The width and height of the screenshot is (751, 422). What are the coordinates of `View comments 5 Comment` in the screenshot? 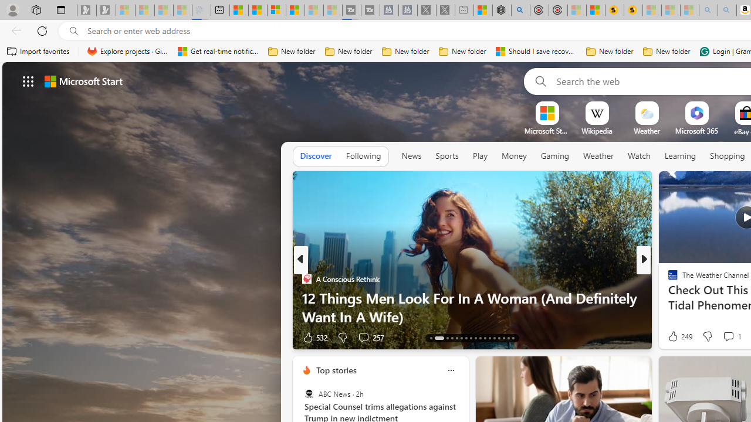 It's located at (724, 336).